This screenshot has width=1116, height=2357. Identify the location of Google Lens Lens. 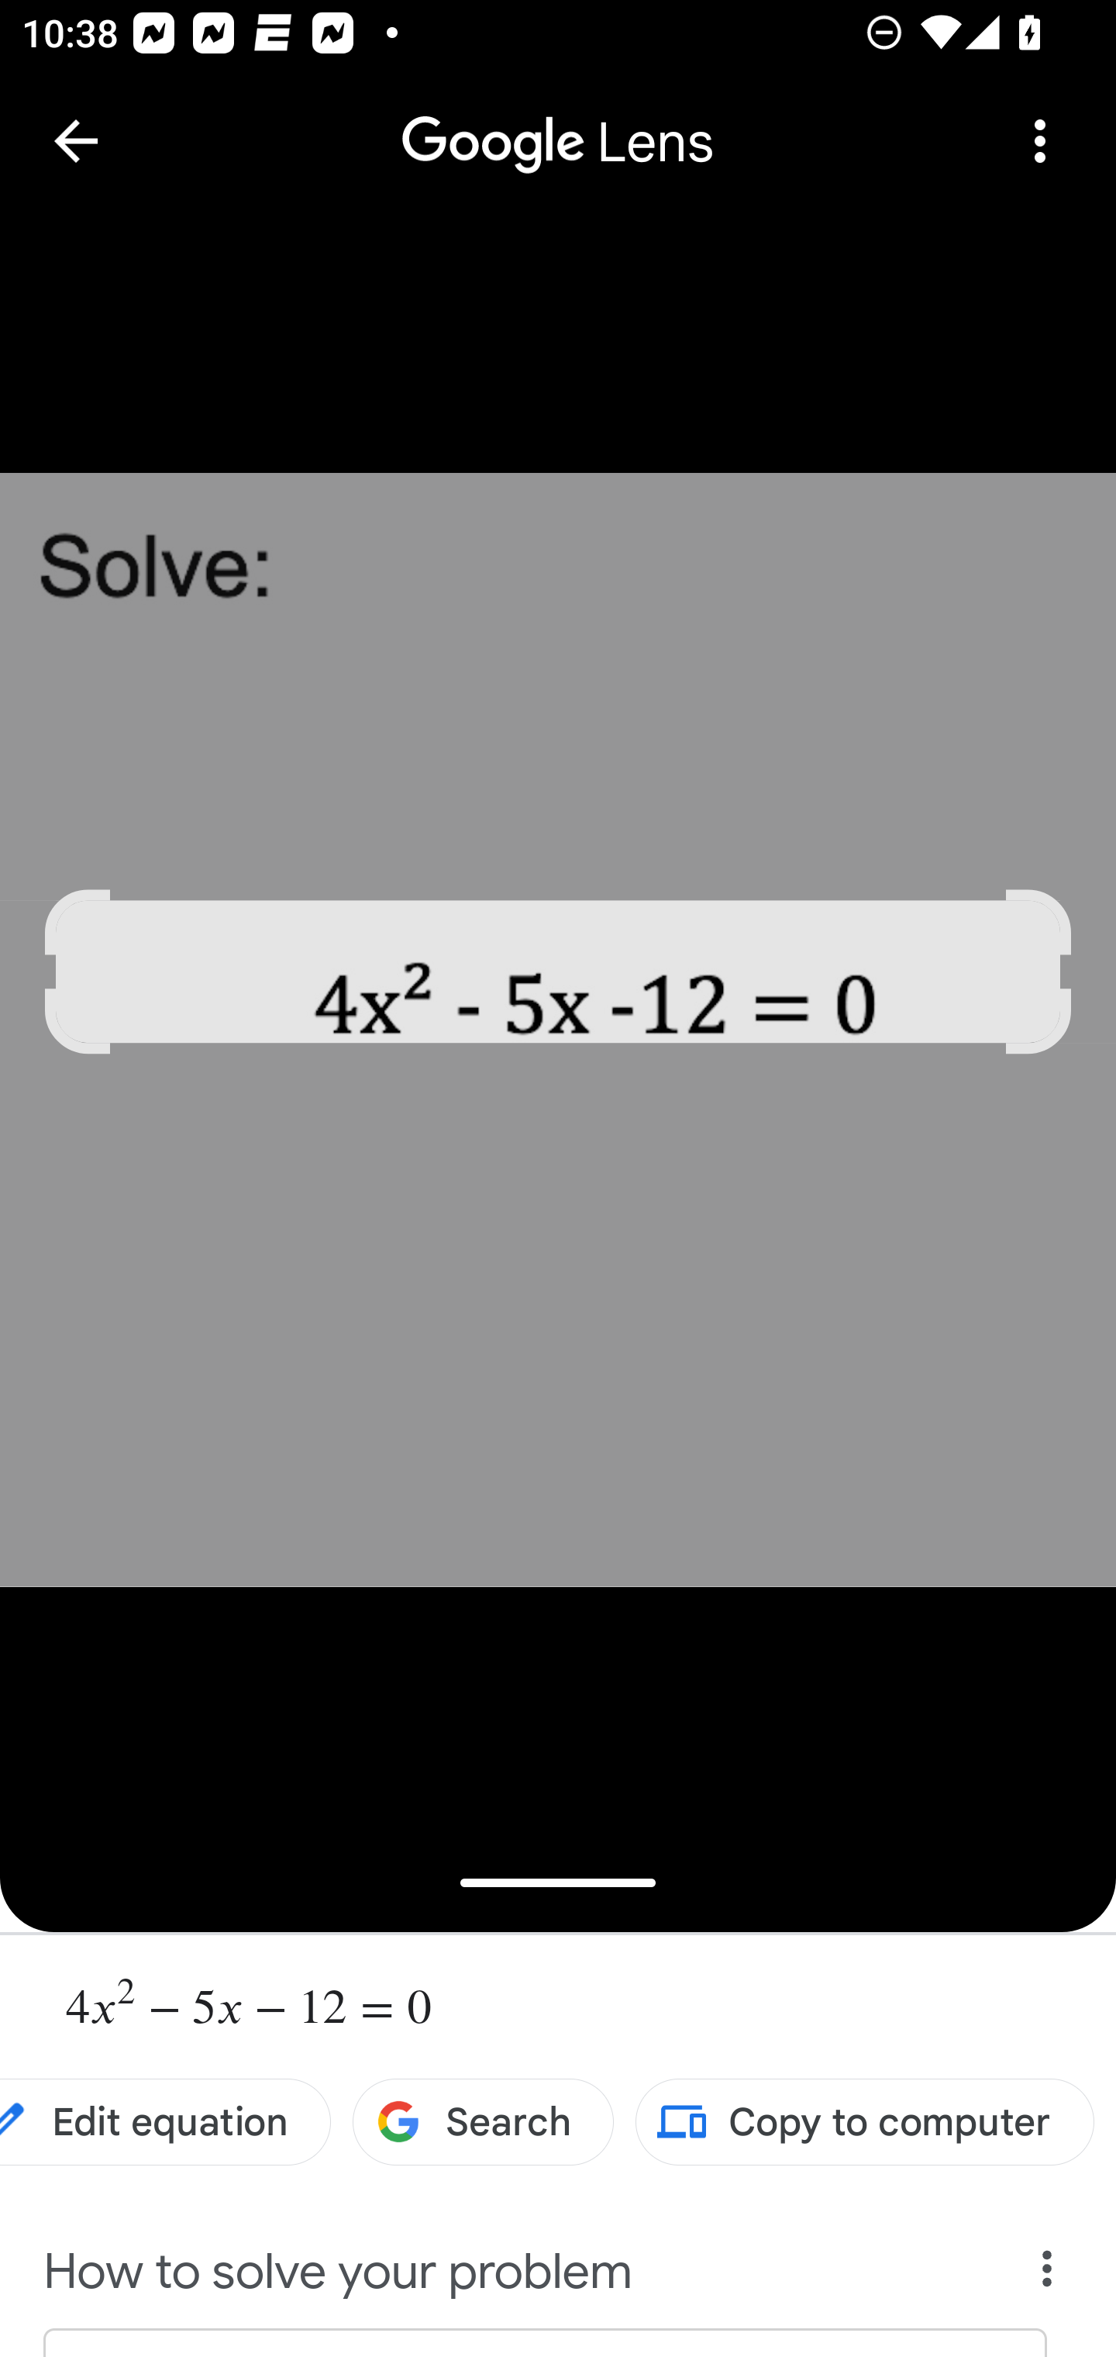
(558, 121).